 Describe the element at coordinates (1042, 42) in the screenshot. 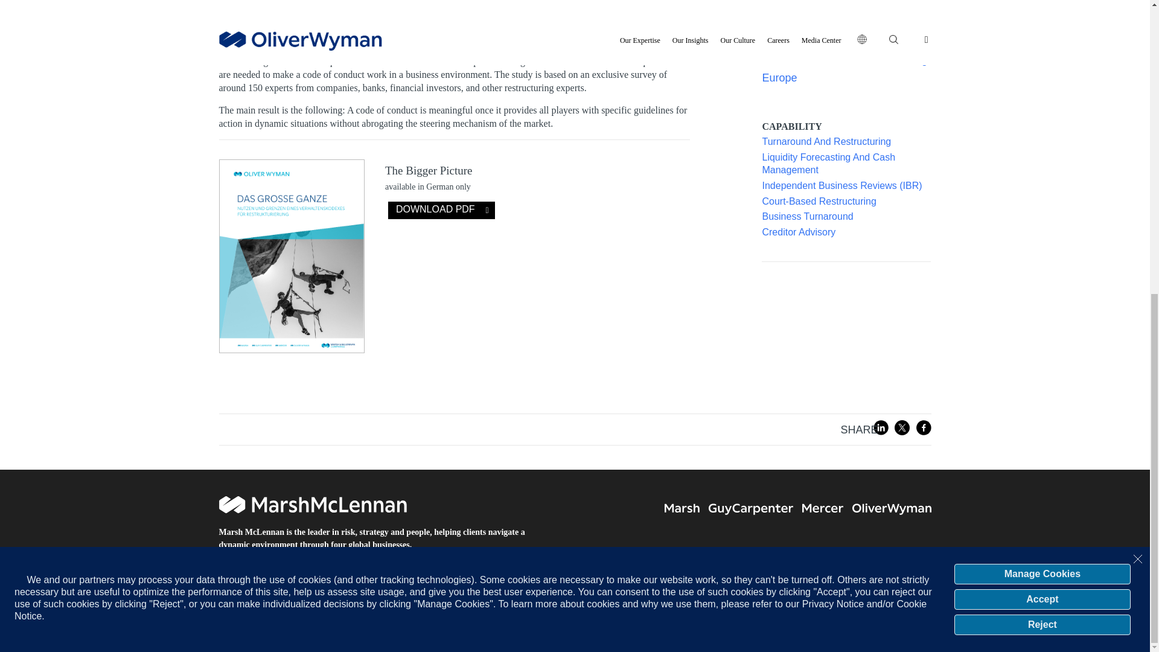

I see `Manage Cookies` at that location.